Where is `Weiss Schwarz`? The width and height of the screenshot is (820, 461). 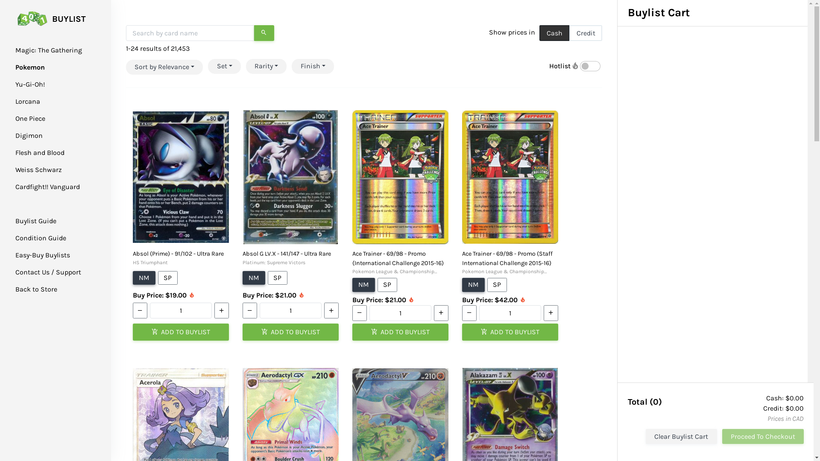 Weiss Schwarz is located at coordinates (38, 170).